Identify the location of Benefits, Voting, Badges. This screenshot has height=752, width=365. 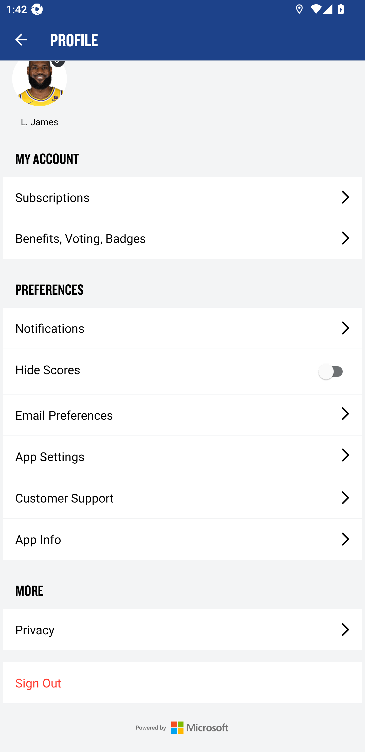
(182, 238).